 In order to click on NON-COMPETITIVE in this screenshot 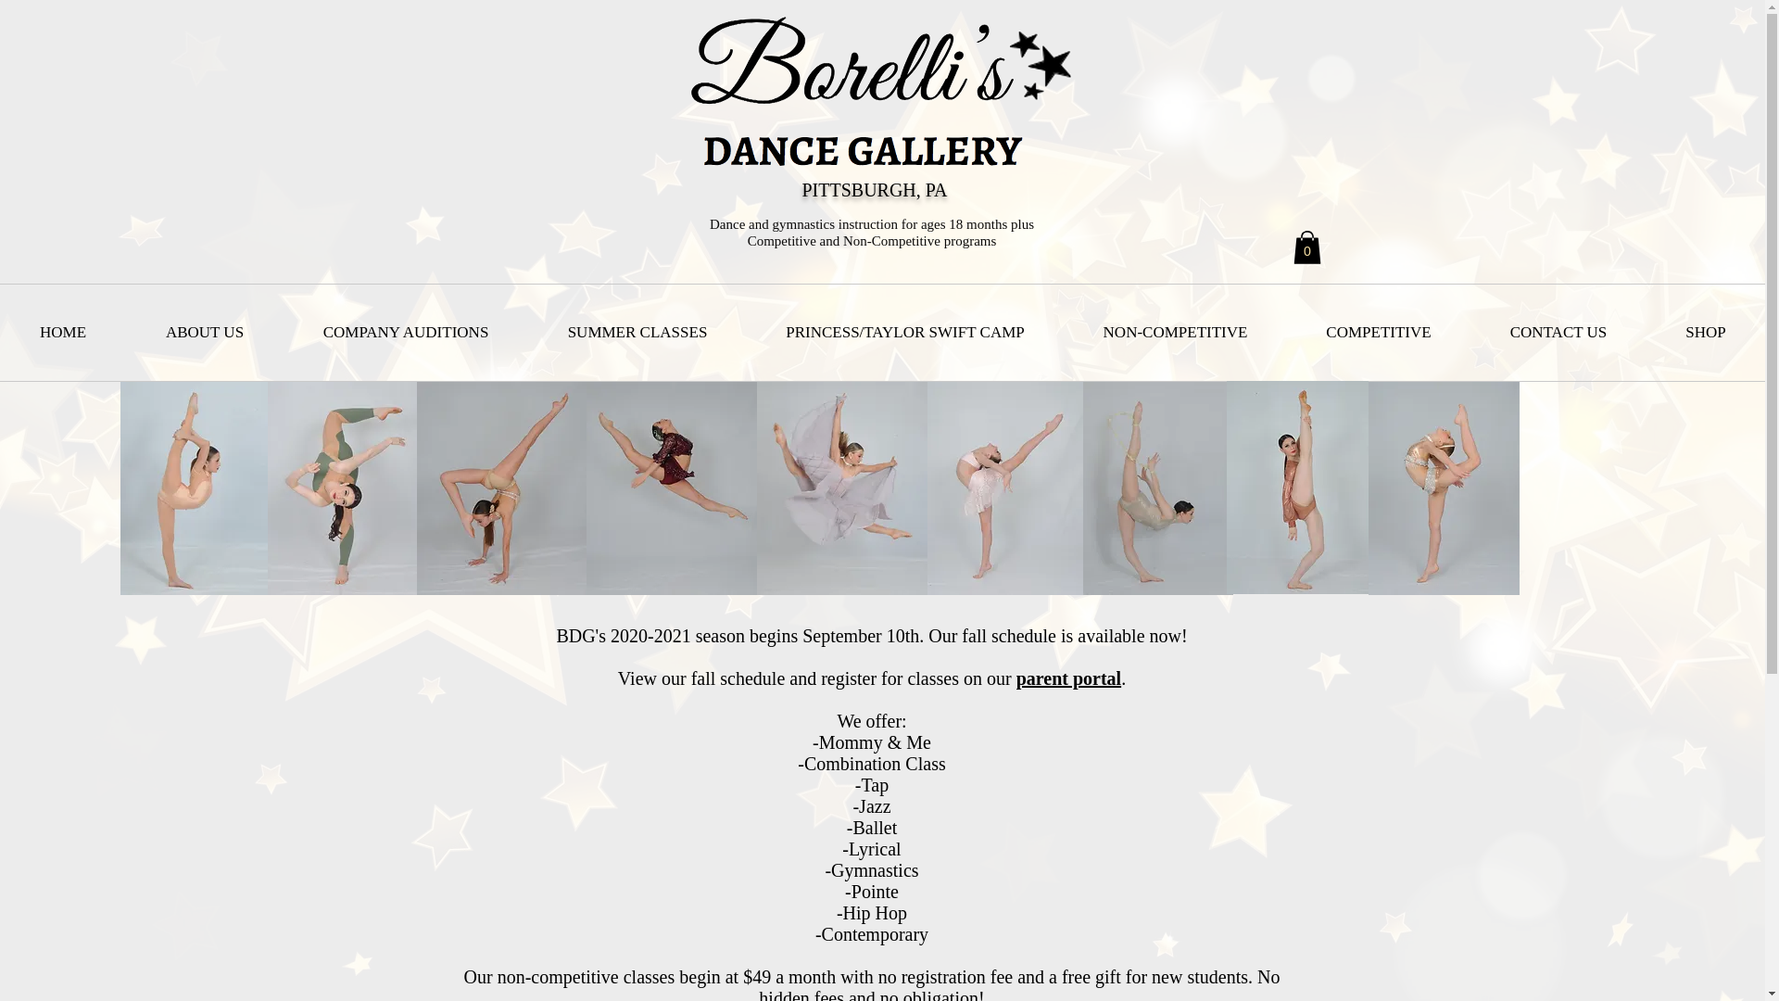, I will do `click(1175, 332)`.